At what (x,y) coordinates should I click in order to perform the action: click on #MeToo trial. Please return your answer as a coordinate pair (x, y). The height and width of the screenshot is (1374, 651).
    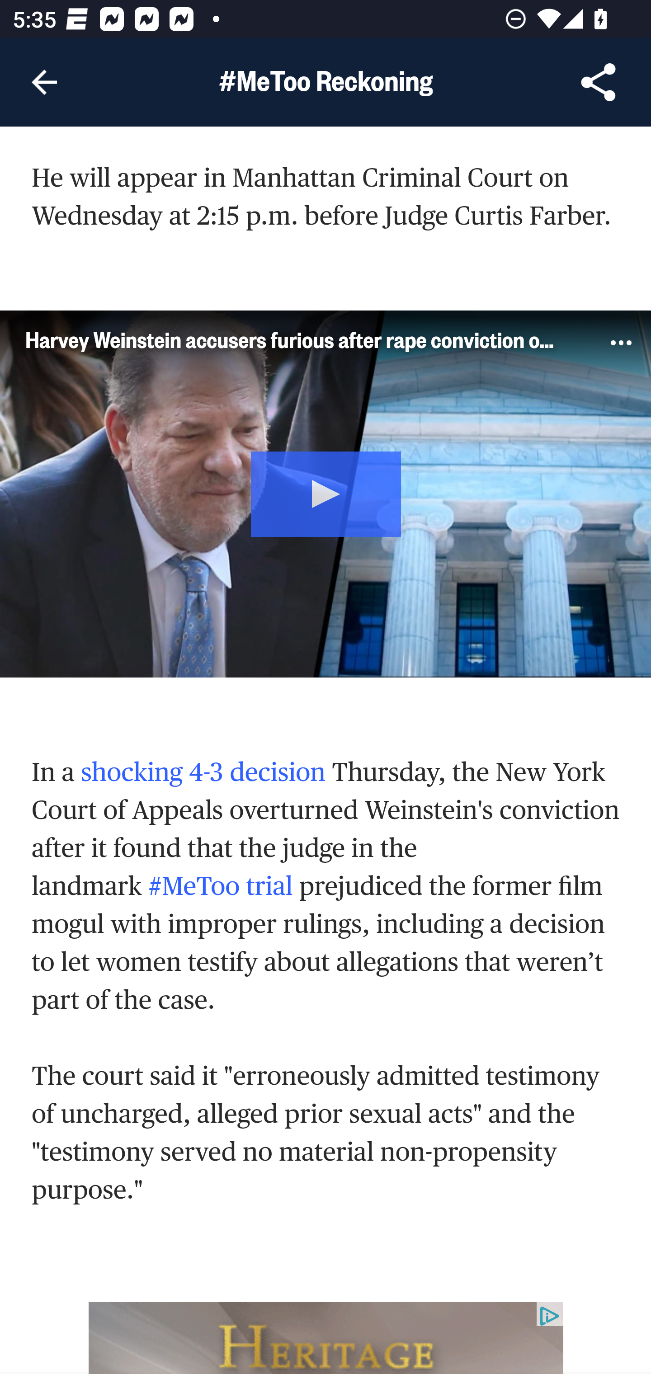
    Looking at the image, I should click on (221, 885).